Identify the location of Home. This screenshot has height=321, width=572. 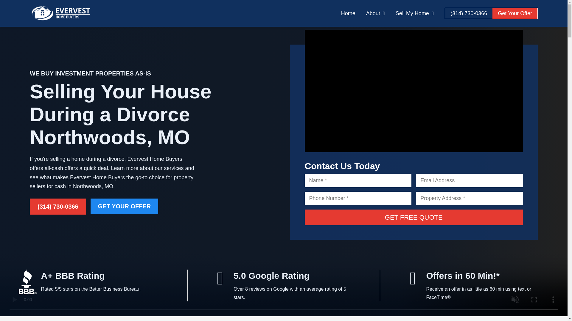
(348, 13).